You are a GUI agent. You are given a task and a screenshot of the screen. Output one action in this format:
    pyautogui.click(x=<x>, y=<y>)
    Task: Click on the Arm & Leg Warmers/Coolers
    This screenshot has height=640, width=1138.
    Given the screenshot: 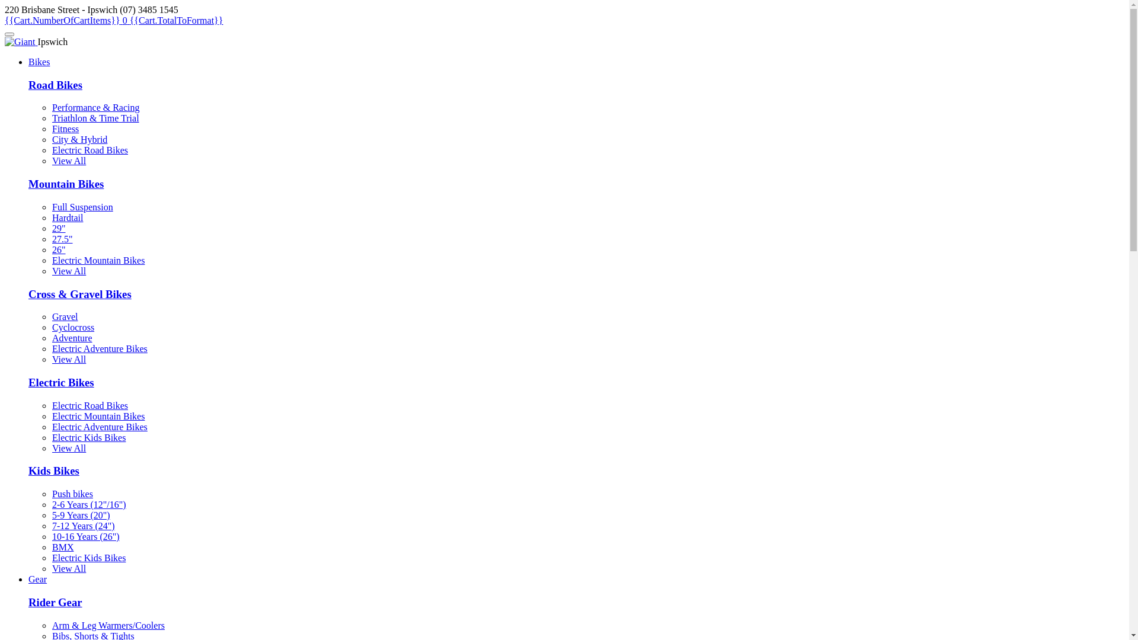 What is the action you would take?
    pyautogui.click(x=108, y=626)
    